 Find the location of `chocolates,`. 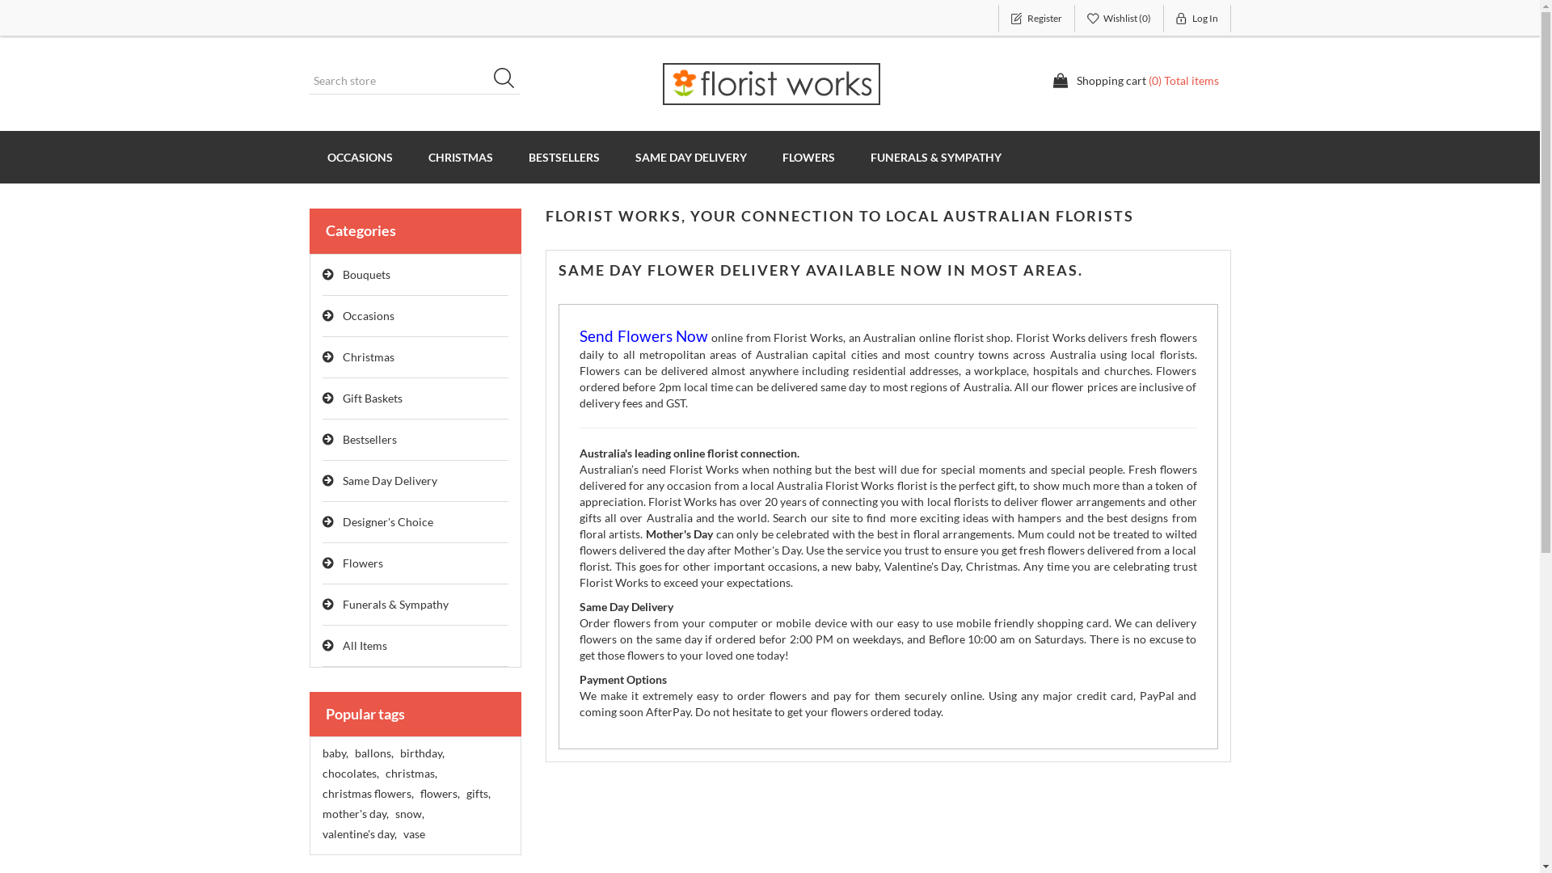

chocolates, is located at coordinates (350, 774).